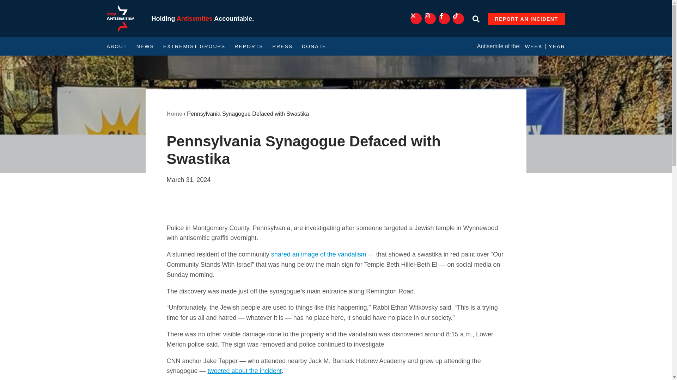  What do you see at coordinates (194, 46) in the screenshot?
I see `EXTREMIST GROUPS` at bounding box center [194, 46].